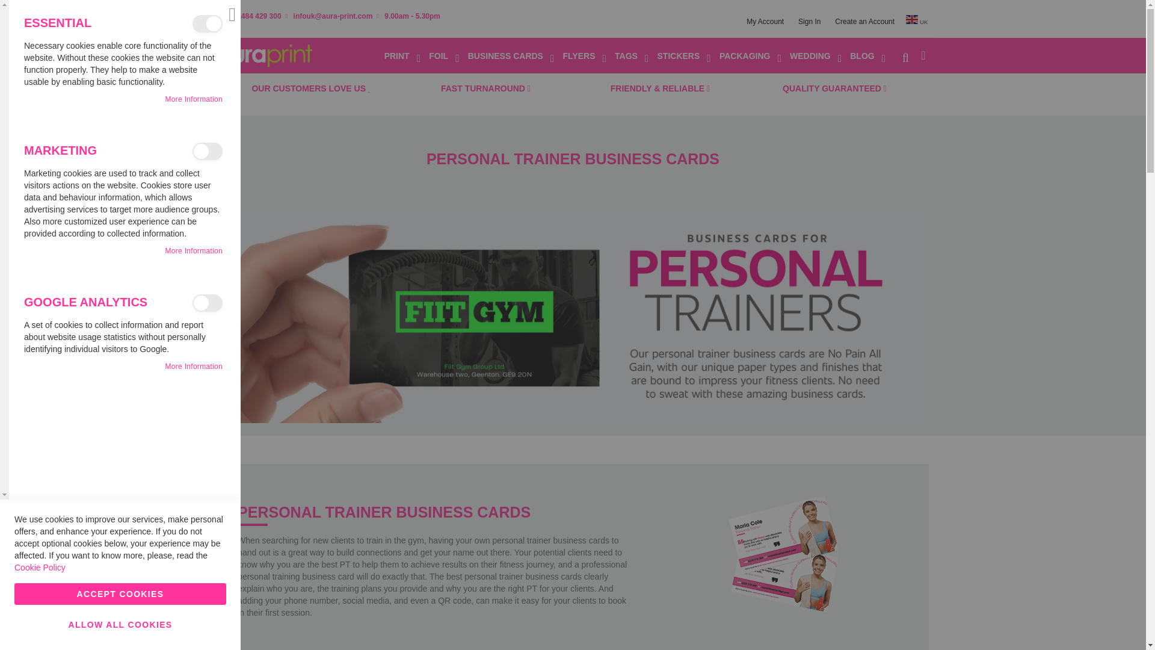 This screenshot has width=1155, height=650. What do you see at coordinates (765, 22) in the screenshot?
I see `My Account` at bounding box center [765, 22].